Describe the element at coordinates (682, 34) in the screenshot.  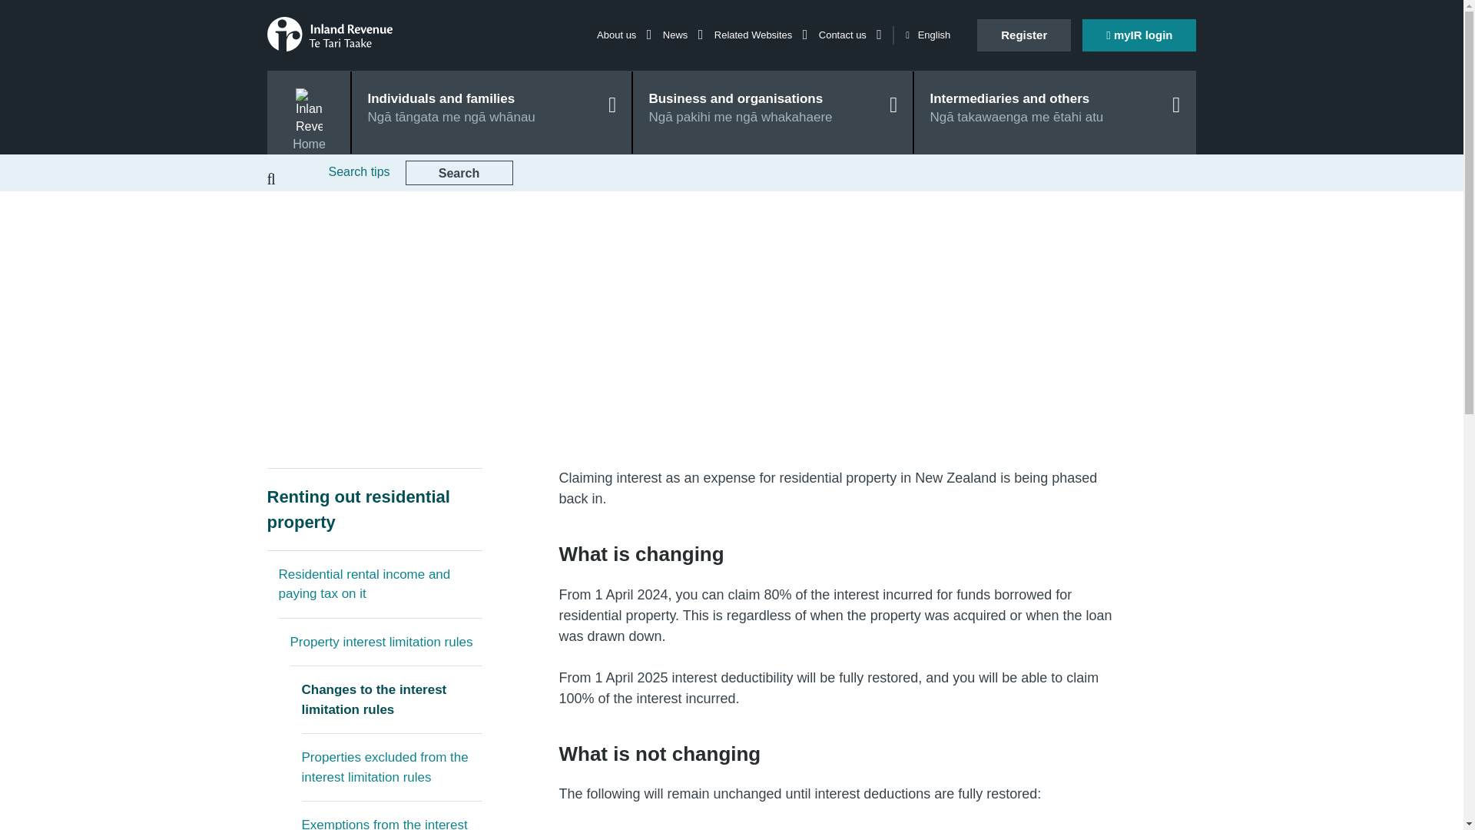
I see `News` at that location.